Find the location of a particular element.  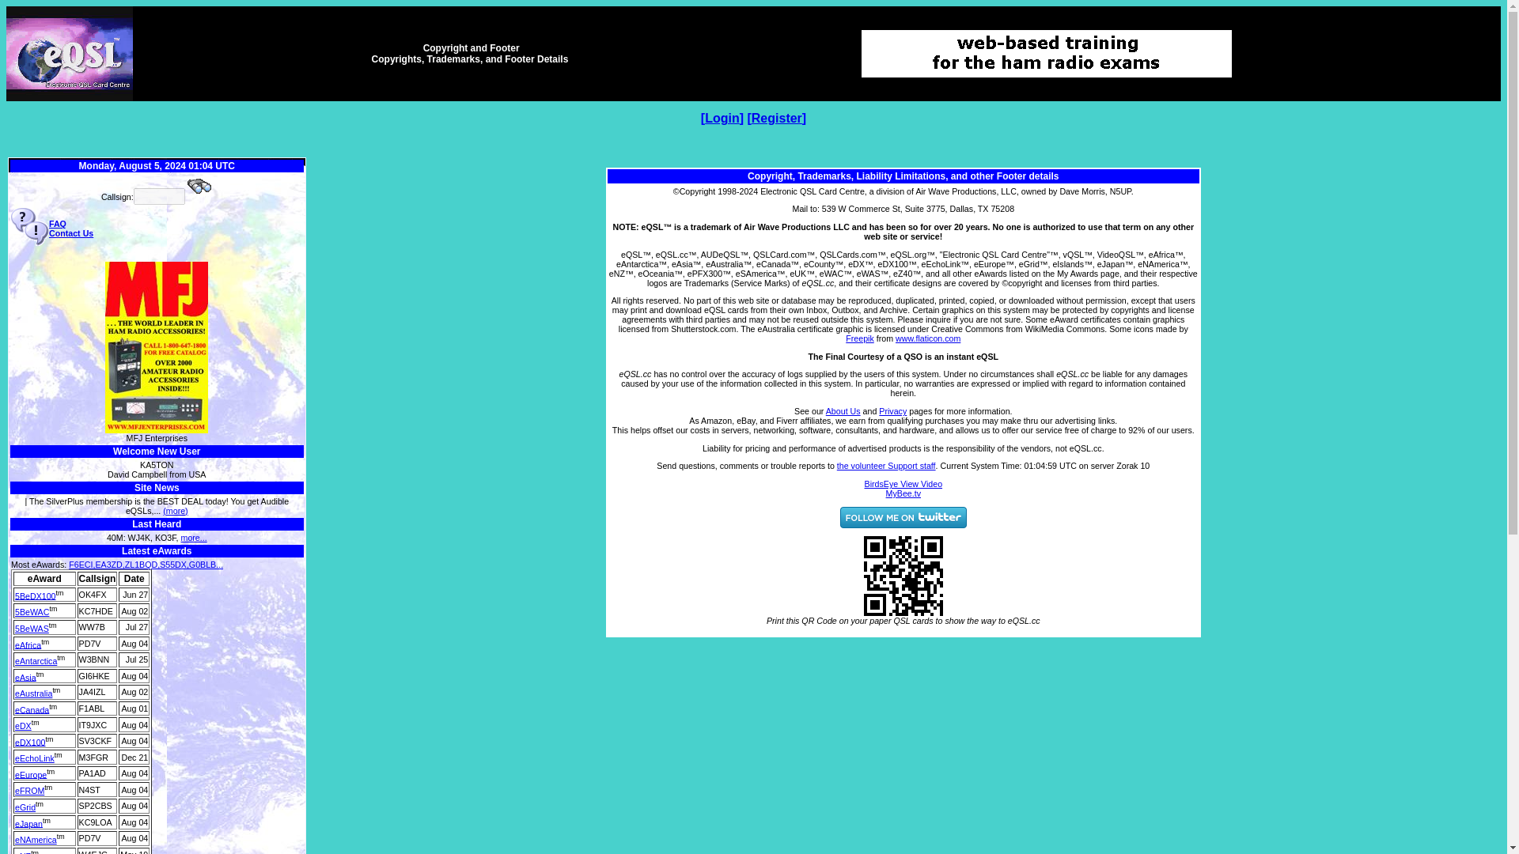

eAfrica is located at coordinates (28, 644).